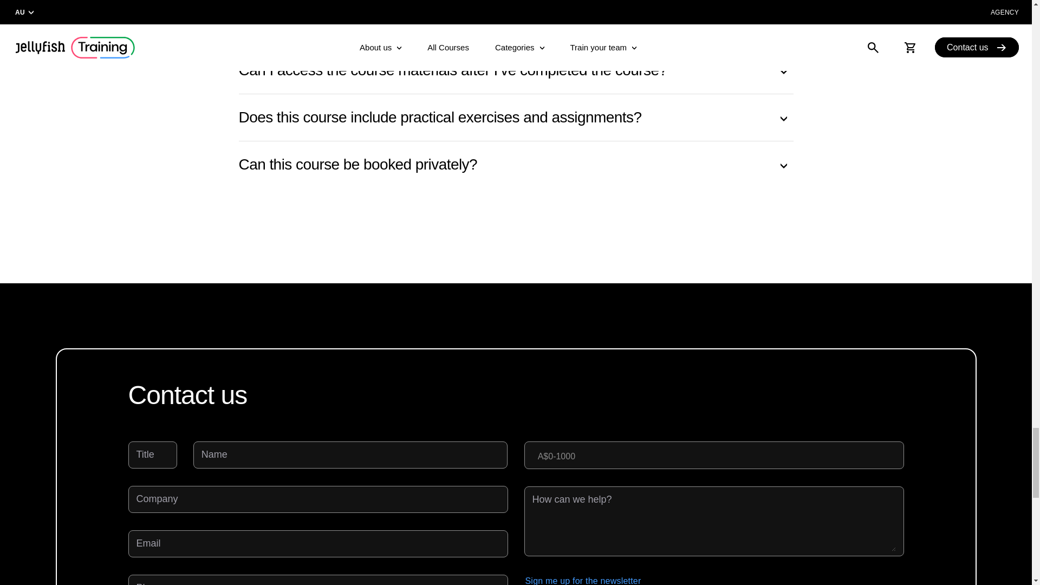 This screenshot has width=1040, height=585. Describe the element at coordinates (318, 544) in the screenshot. I see `Email` at that location.